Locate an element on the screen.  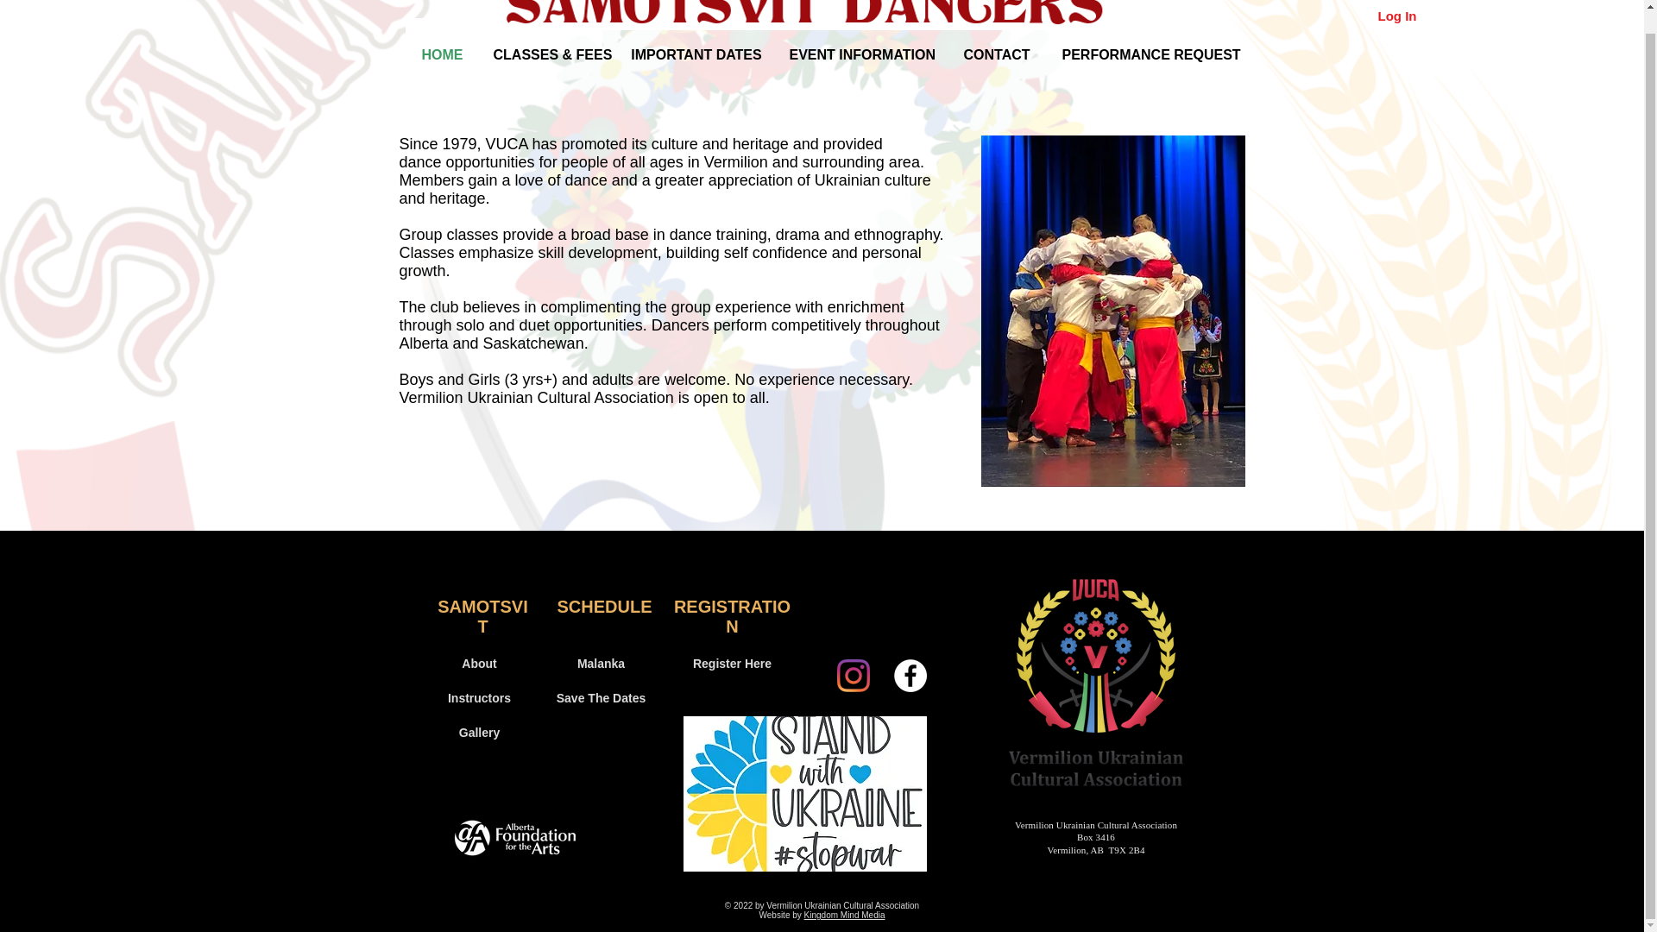
Instructors is located at coordinates (480, 699).